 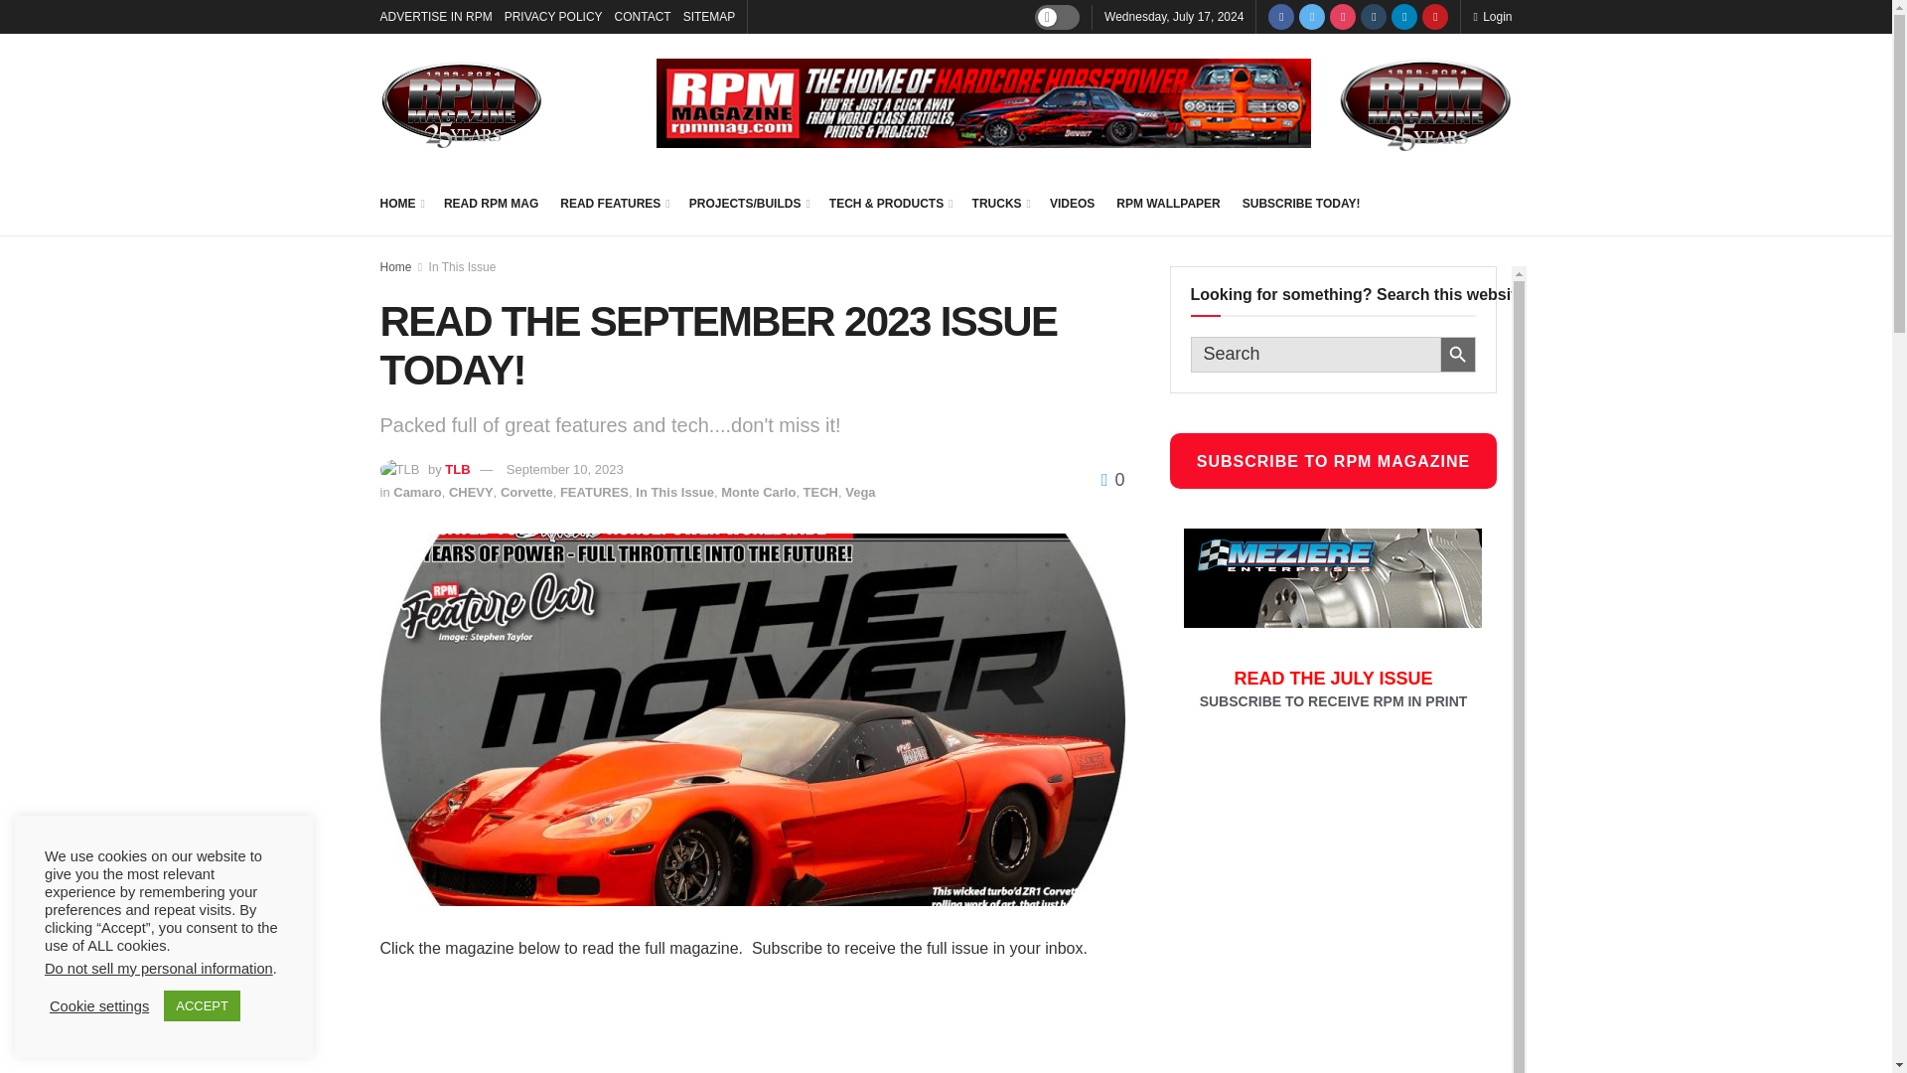 I want to click on SITEMAP, so click(x=709, y=16).